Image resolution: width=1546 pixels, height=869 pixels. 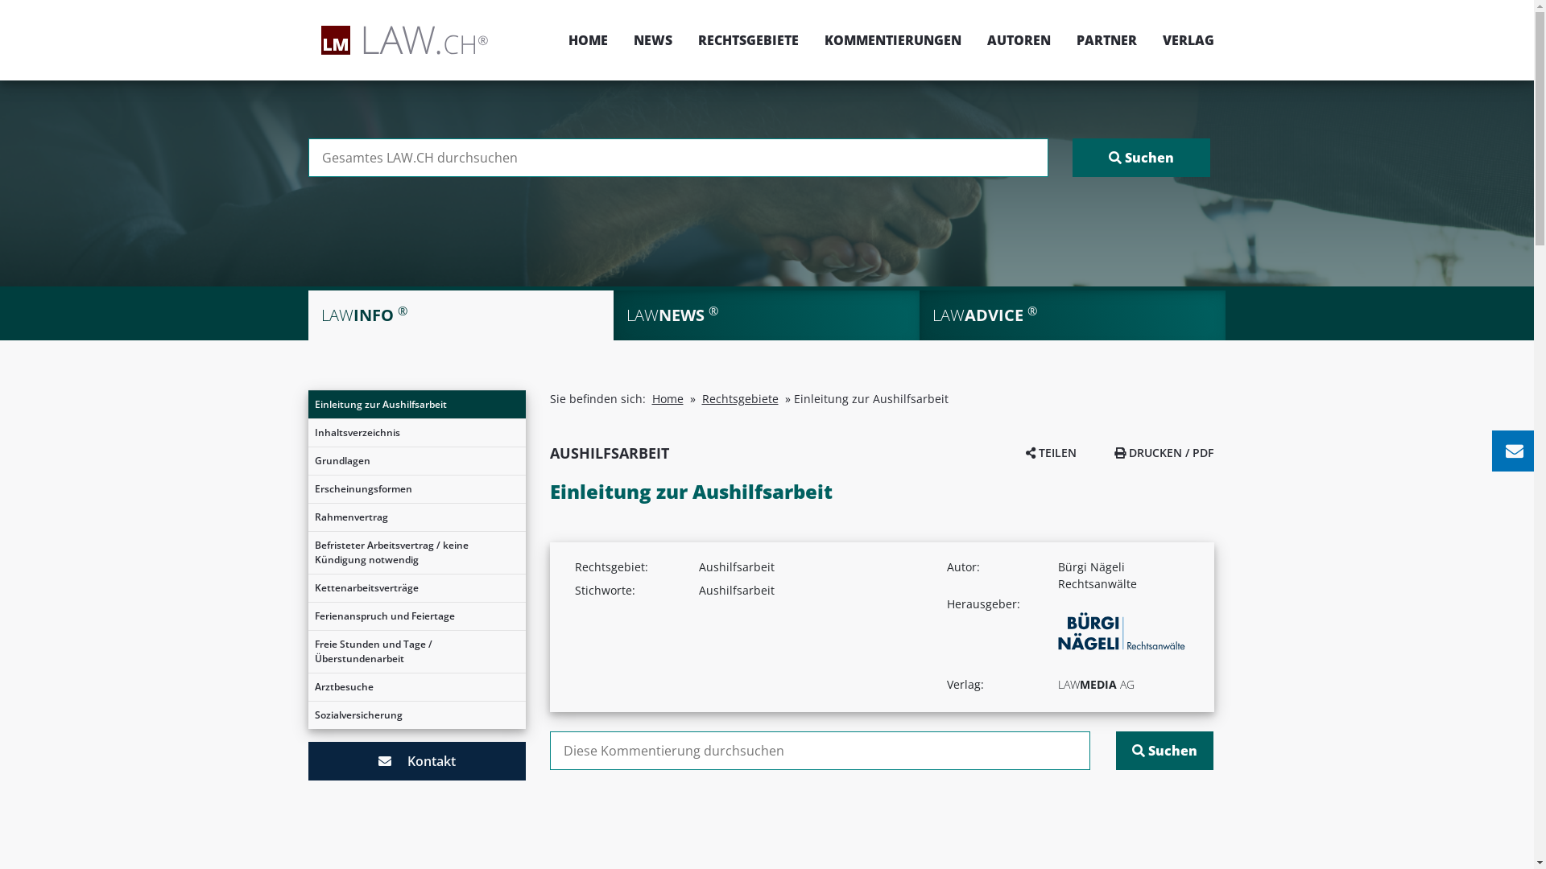 I want to click on KOMMENTIERUNGEN, so click(x=893, y=40).